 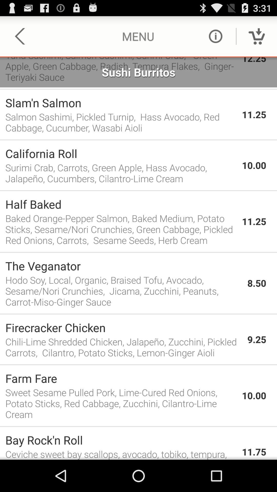 I want to click on turn on sweet sesame pulled item, so click(x=121, y=403).